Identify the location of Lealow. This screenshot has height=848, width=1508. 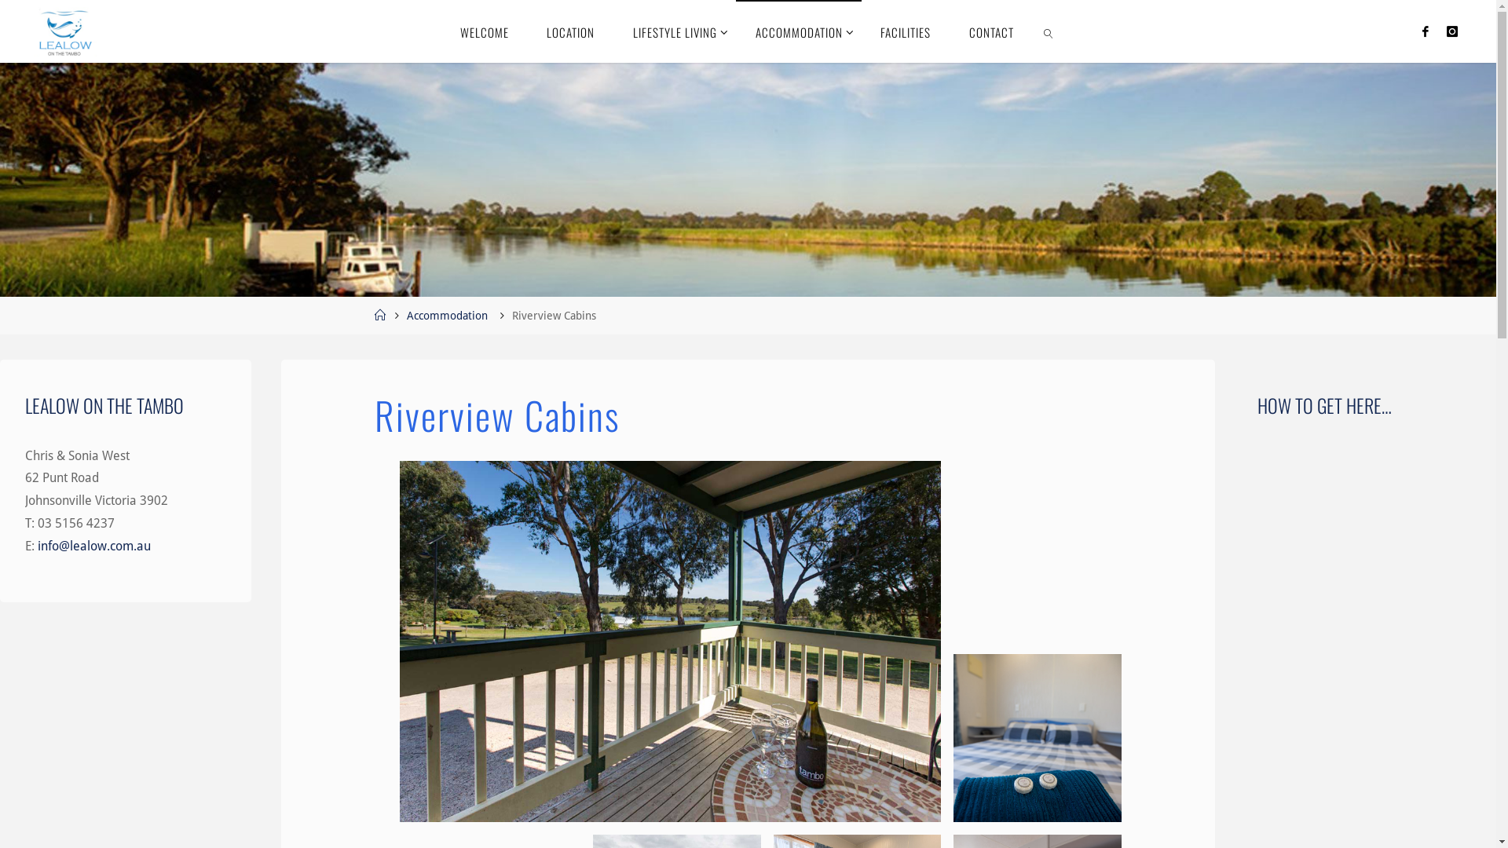
(64, 31).